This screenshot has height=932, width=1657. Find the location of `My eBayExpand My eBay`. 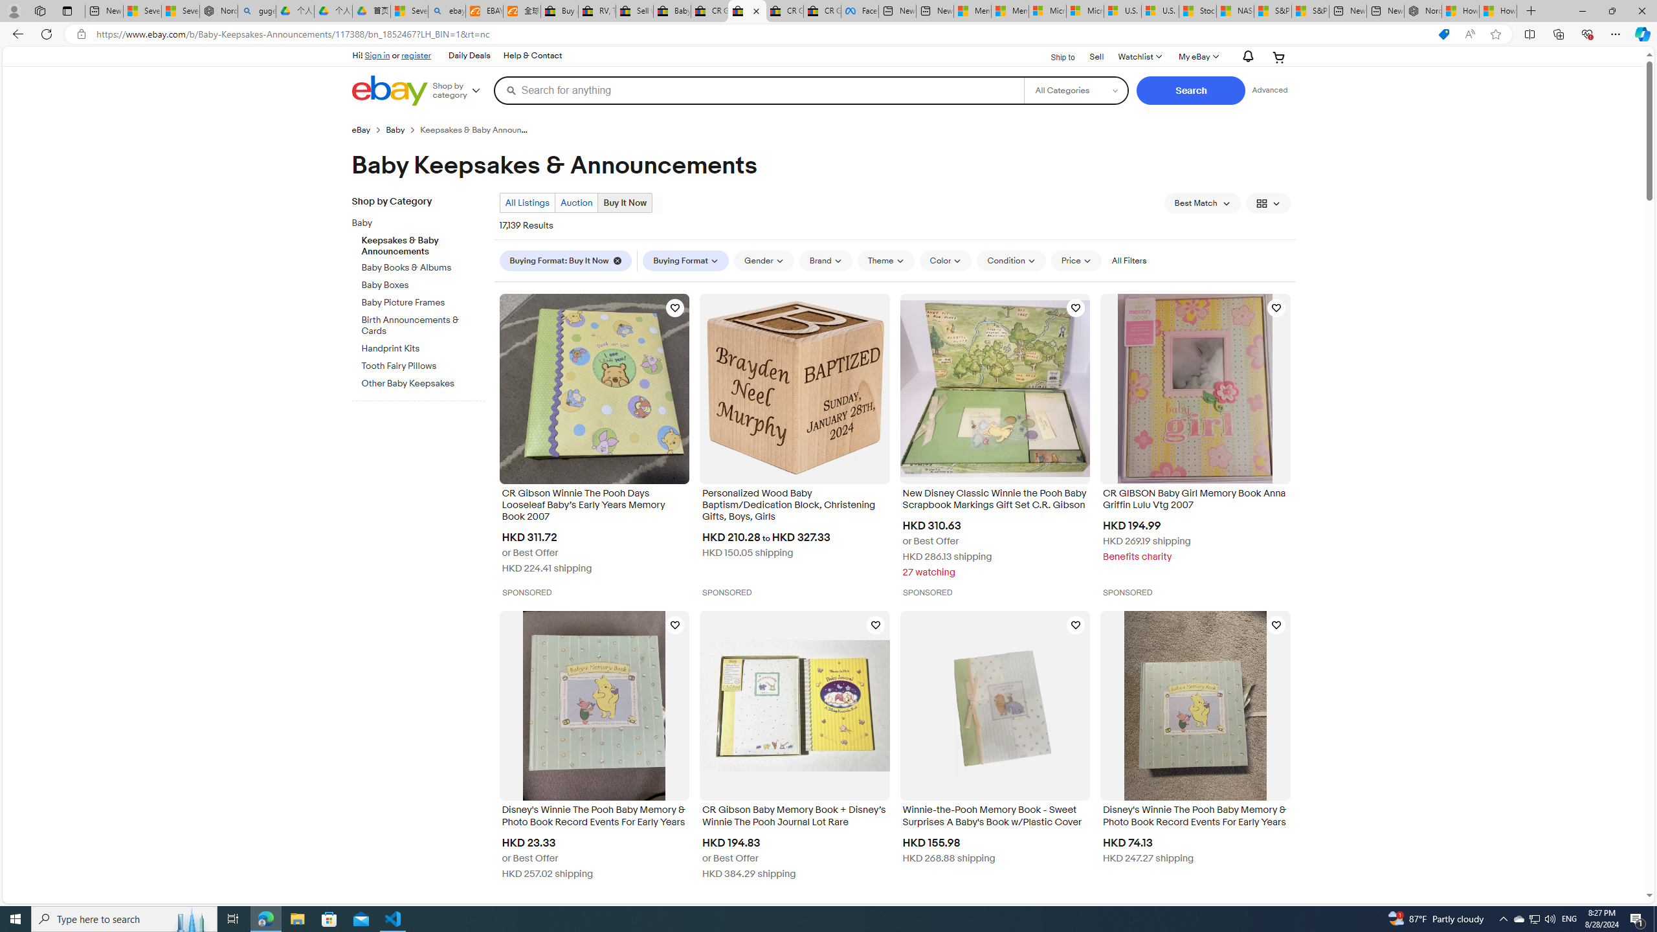

My eBayExpand My eBay is located at coordinates (1197, 57).